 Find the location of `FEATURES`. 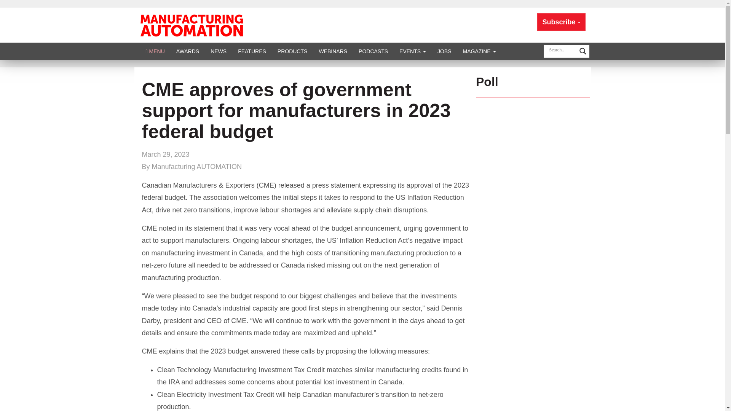

FEATURES is located at coordinates (252, 51).